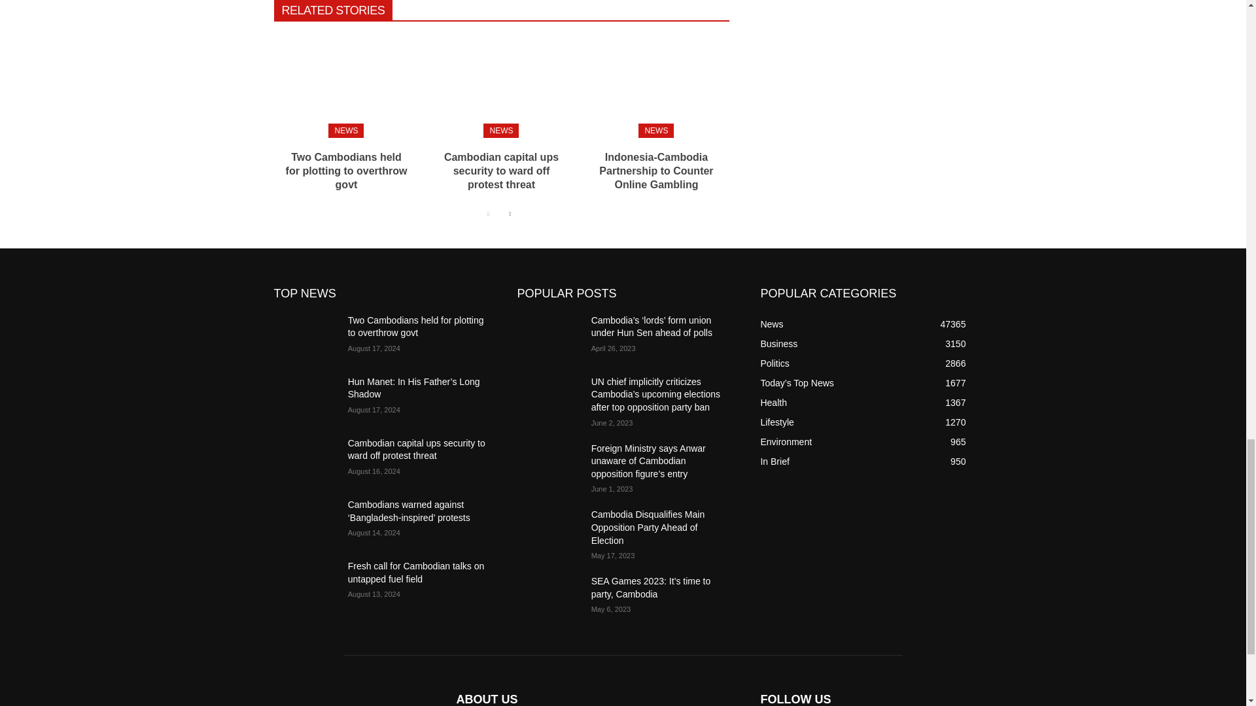 This screenshot has height=706, width=1256. What do you see at coordinates (347, 171) in the screenshot?
I see `Two Cambodians held for plotting to overthrow govt` at bounding box center [347, 171].